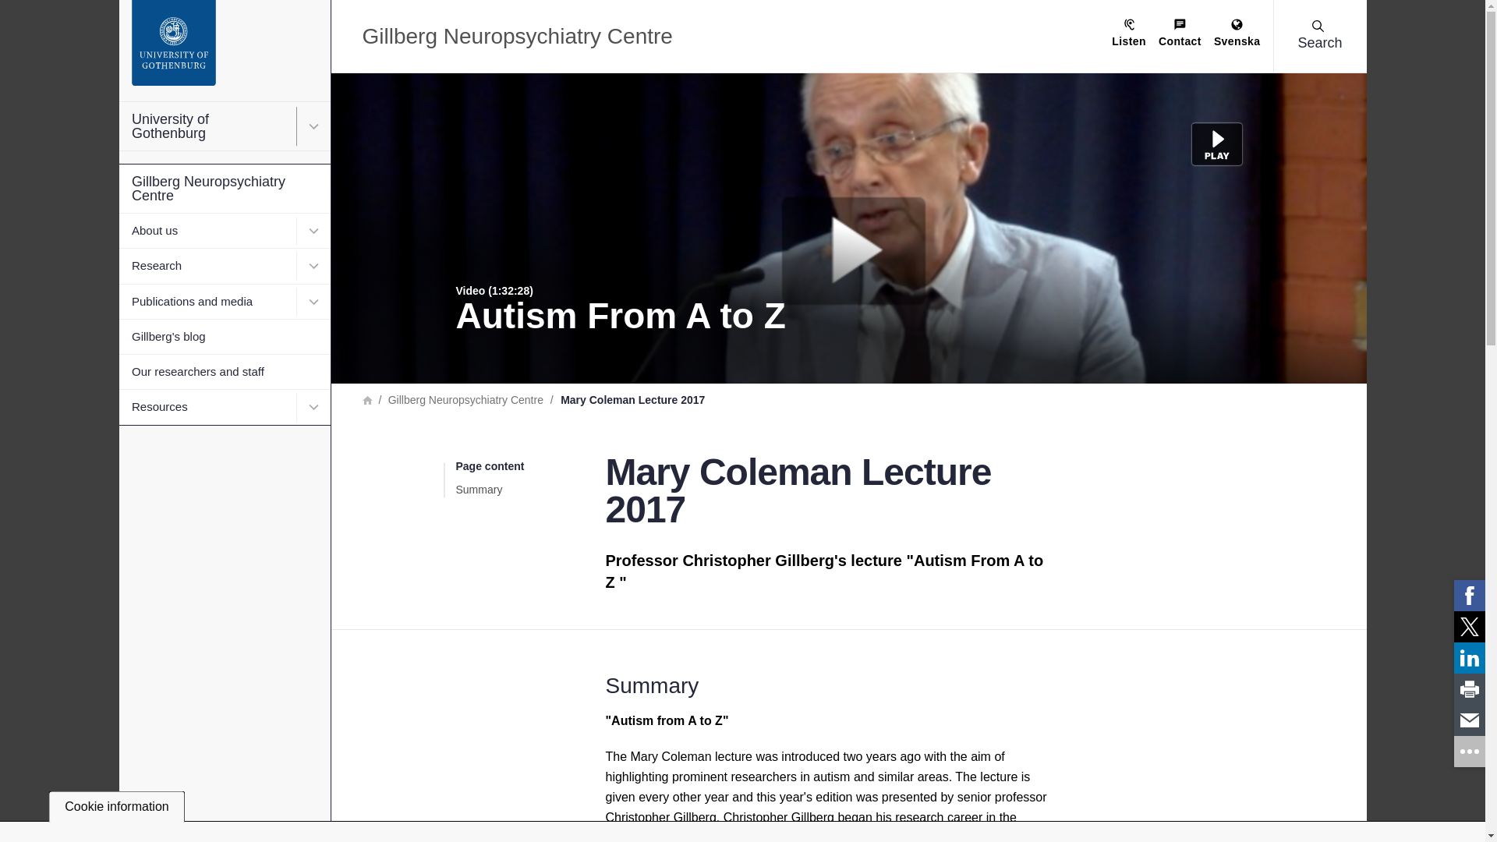  What do you see at coordinates (313, 126) in the screenshot?
I see `Main menu for University of Gothenburg` at bounding box center [313, 126].